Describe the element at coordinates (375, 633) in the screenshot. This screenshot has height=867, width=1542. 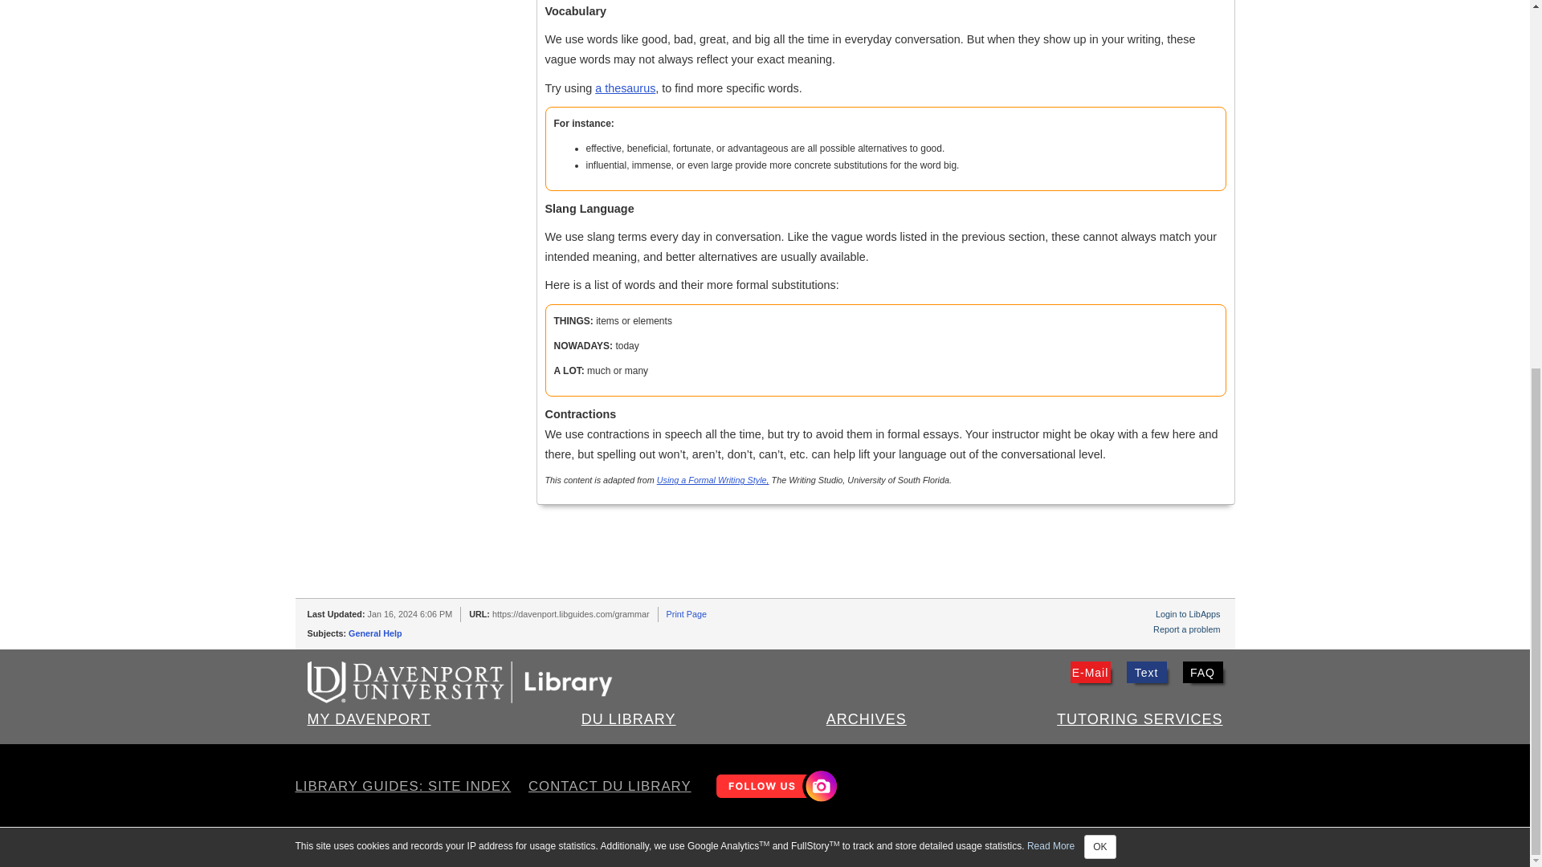
I see `General Help` at that location.